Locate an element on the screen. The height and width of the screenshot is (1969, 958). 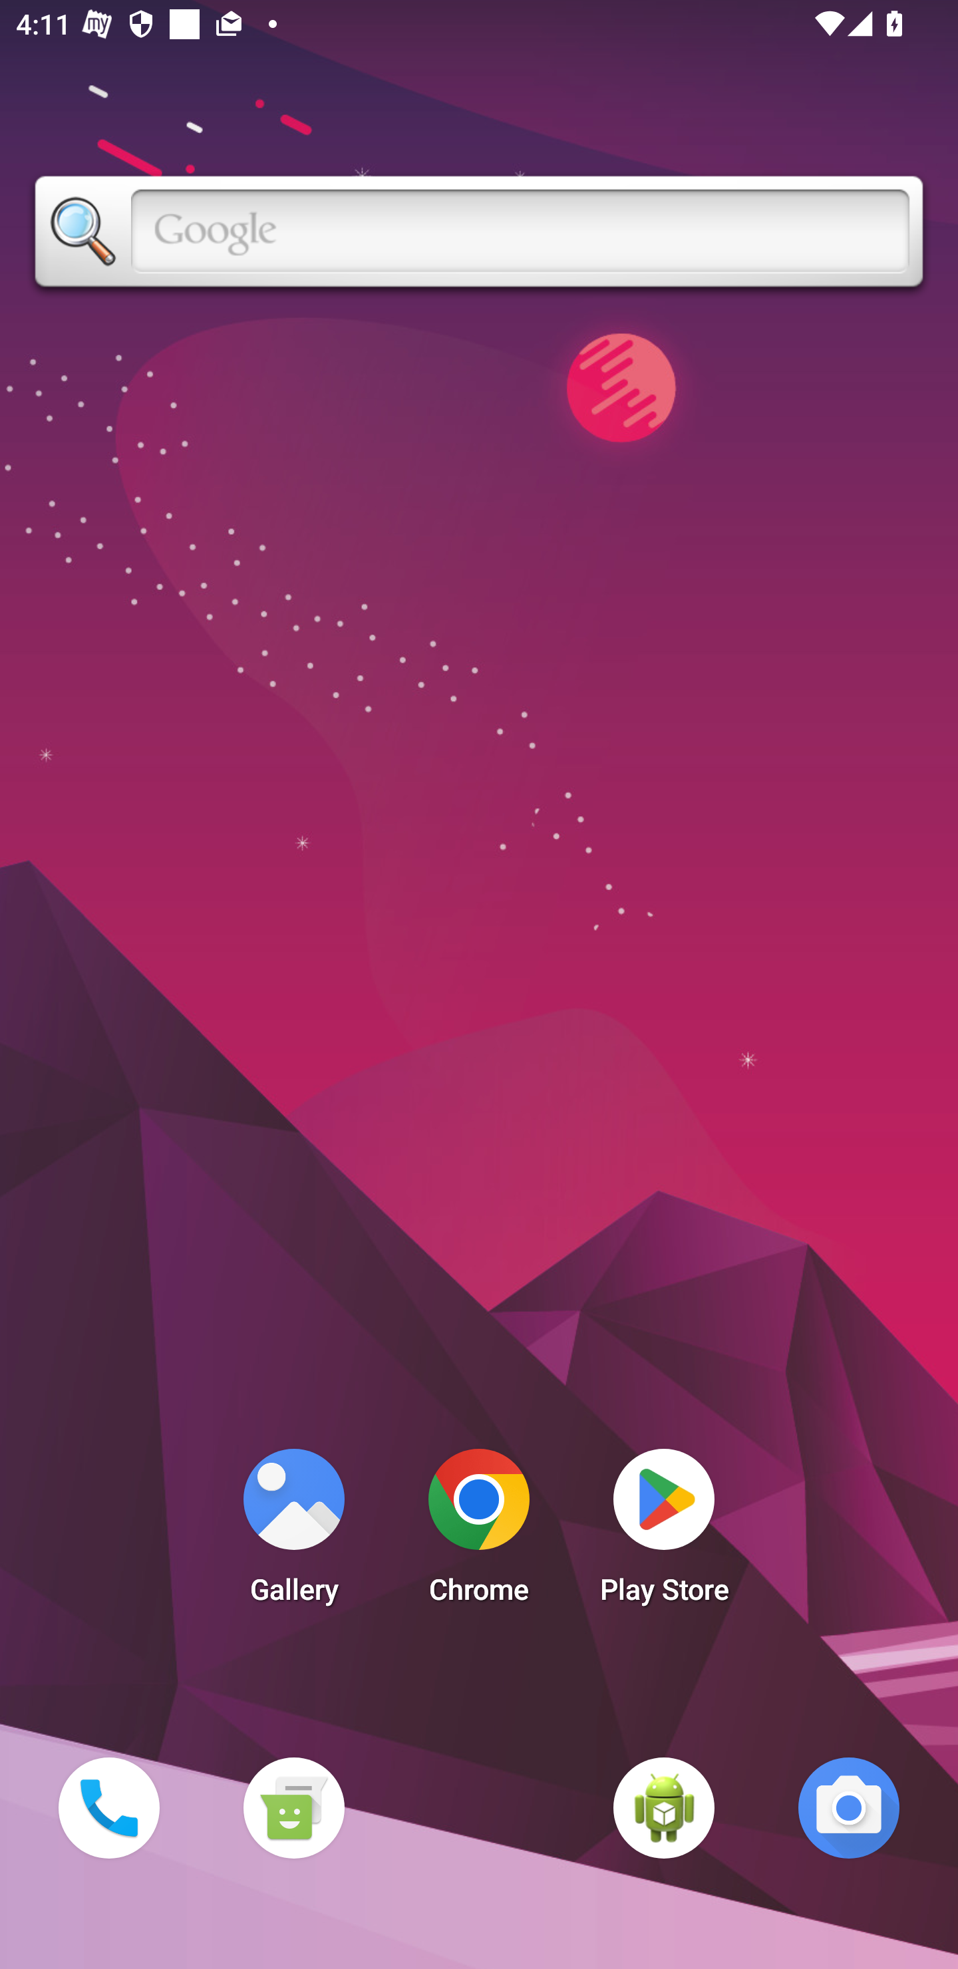
WebView Browser Tester is located at coordinates (664, 1807).